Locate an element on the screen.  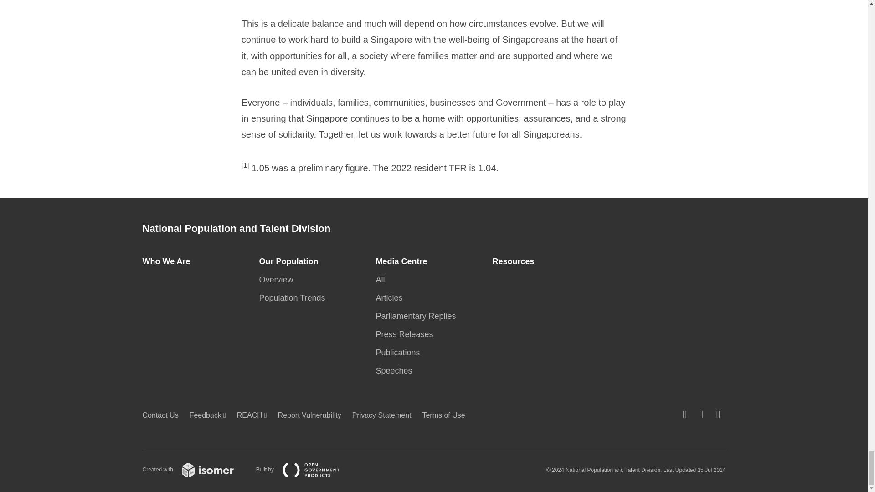
Parliamentary Replies is located at coordinates (418, 316).